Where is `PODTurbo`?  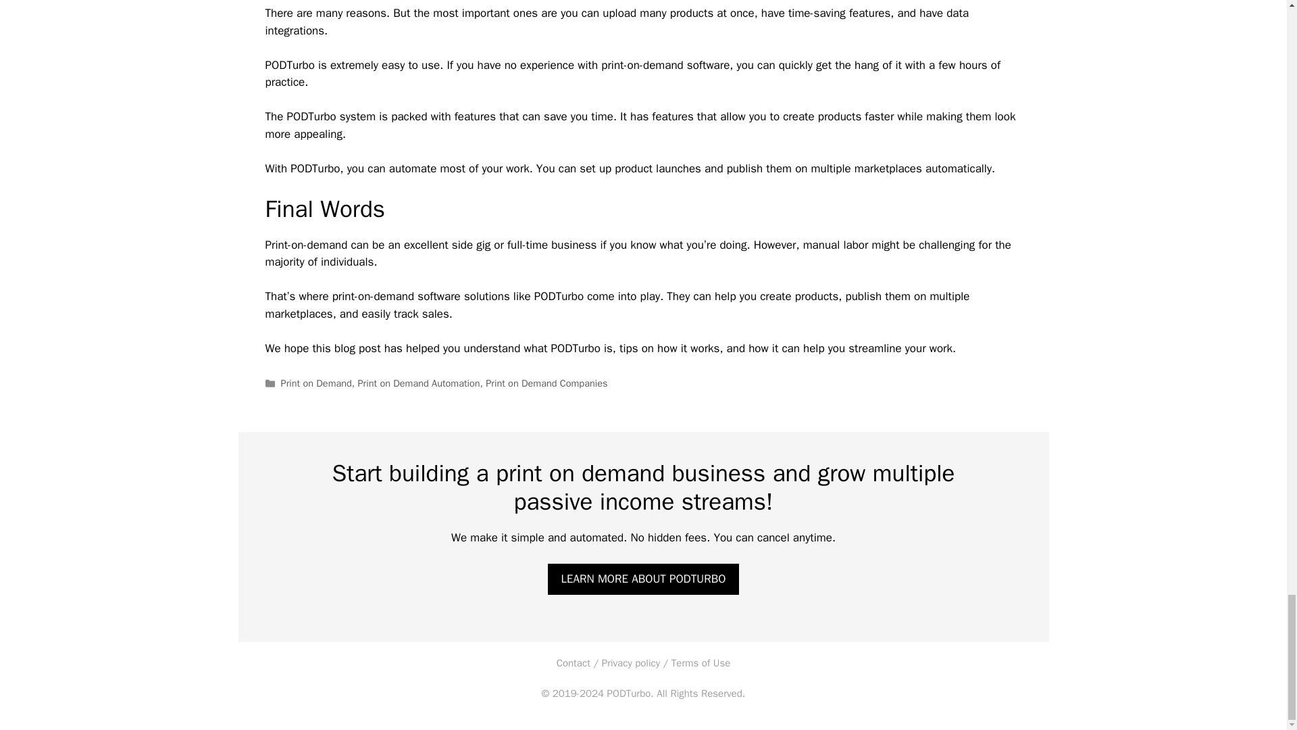
PODTurbo is located at coordinates (628, 693).